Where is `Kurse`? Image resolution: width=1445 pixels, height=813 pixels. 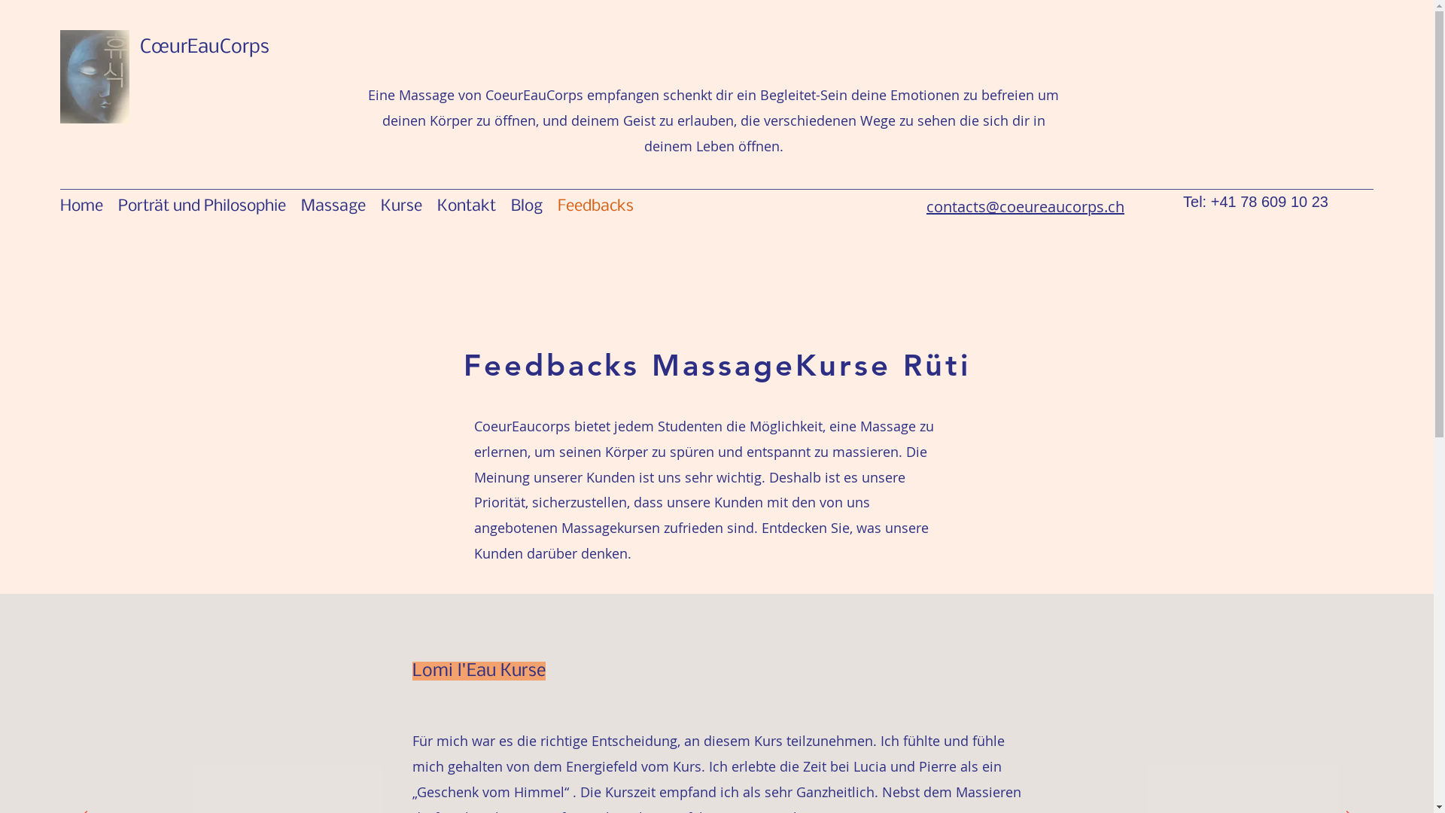 Kurse is located at coordinates (402, 206).